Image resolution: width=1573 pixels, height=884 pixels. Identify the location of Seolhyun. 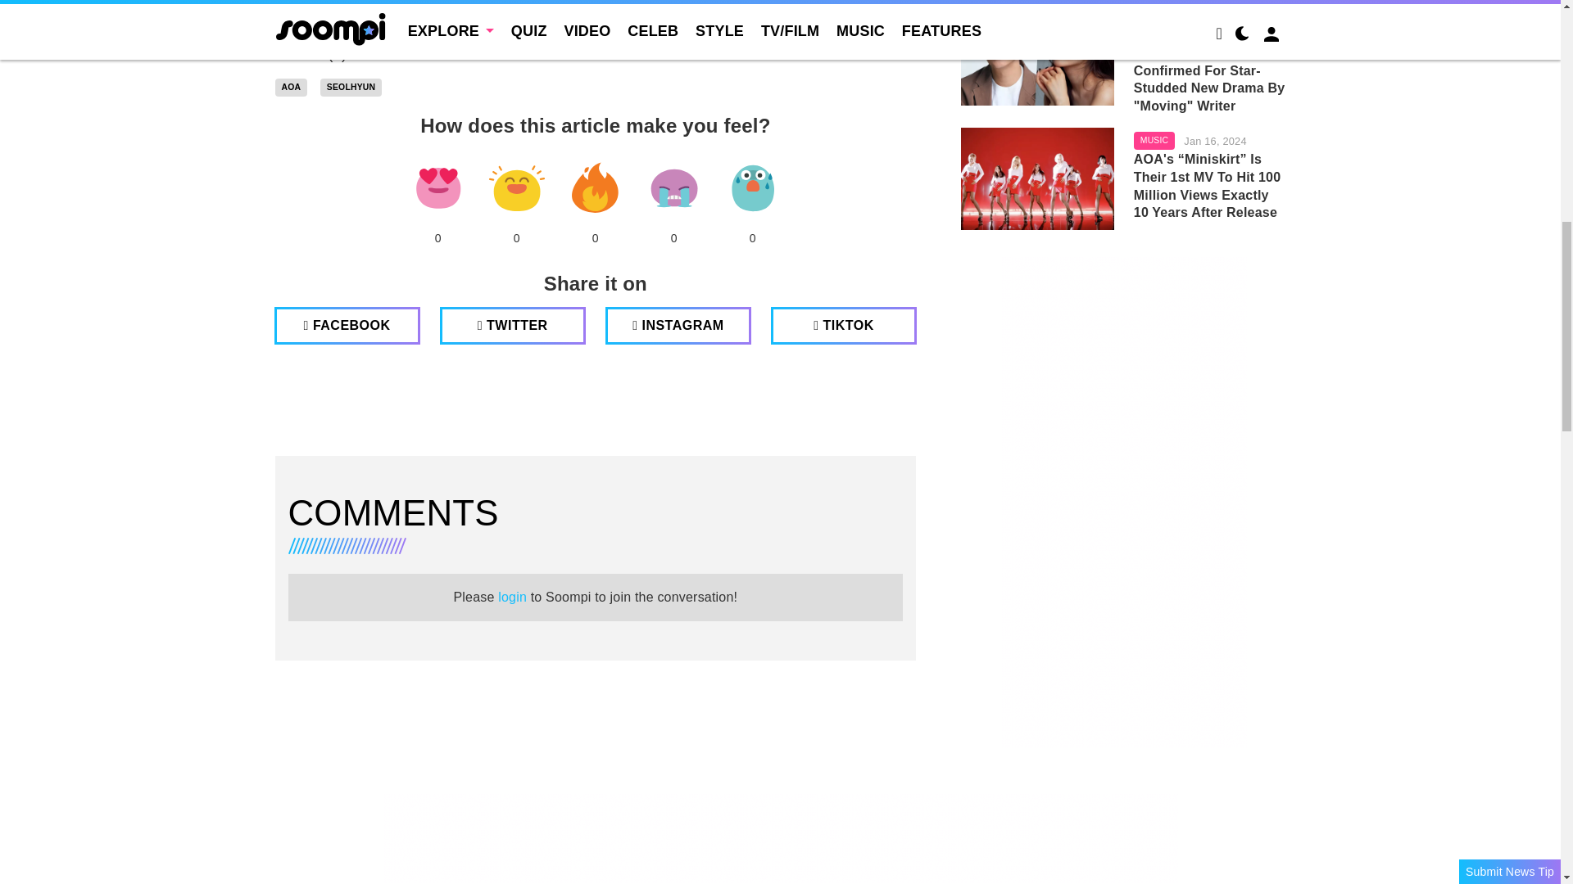
(351, 87).